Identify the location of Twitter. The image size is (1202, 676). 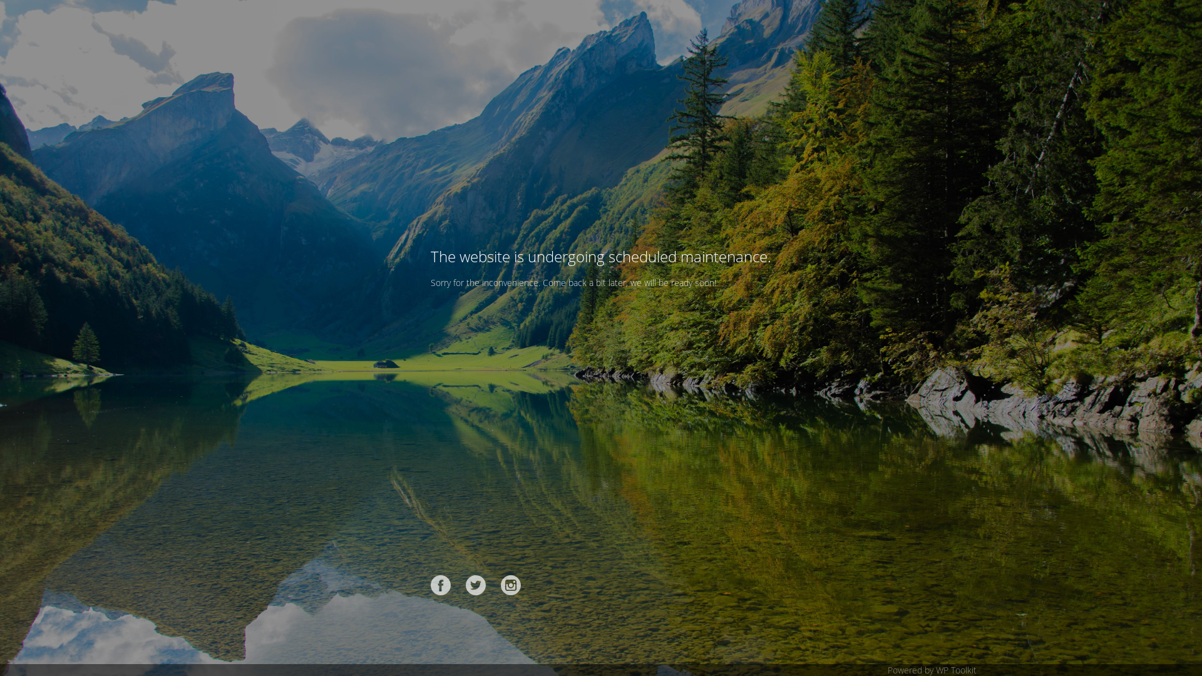
(476, 585).